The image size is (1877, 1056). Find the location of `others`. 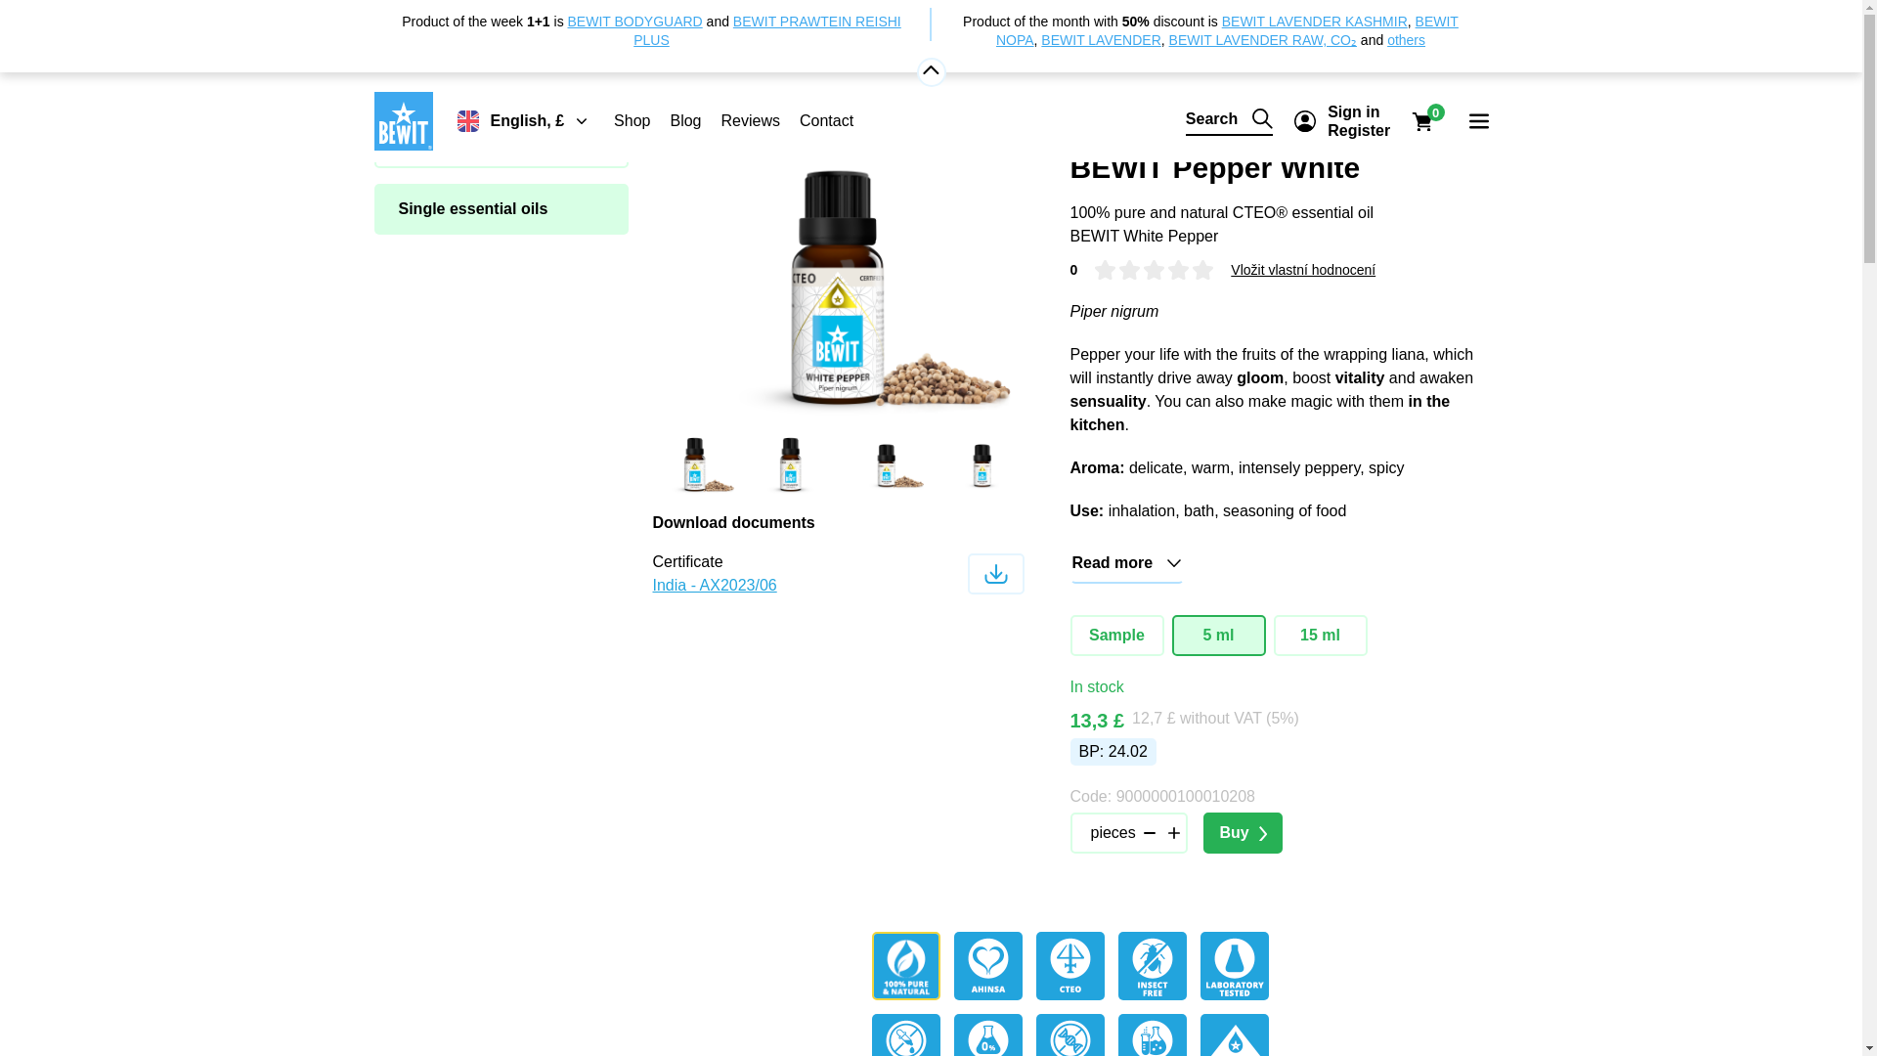

others is located at coordinates (1406, 39).